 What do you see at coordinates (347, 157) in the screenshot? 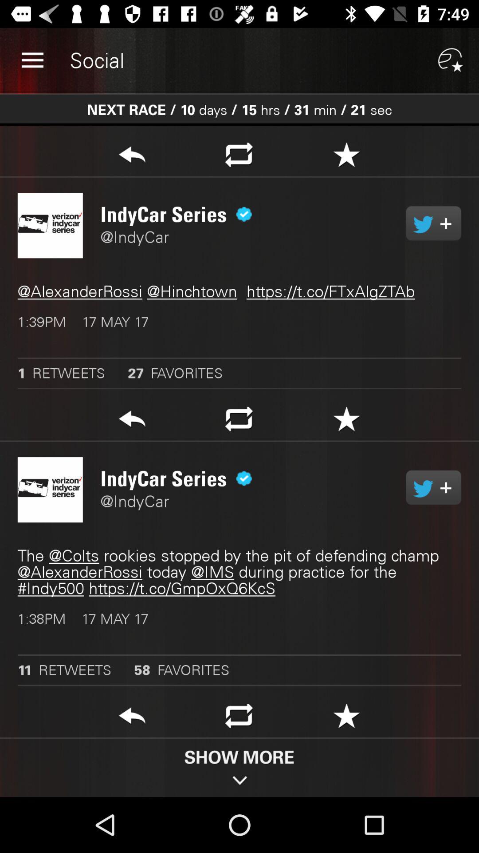
I see `favorite the item` at bounding box center [347, 157].